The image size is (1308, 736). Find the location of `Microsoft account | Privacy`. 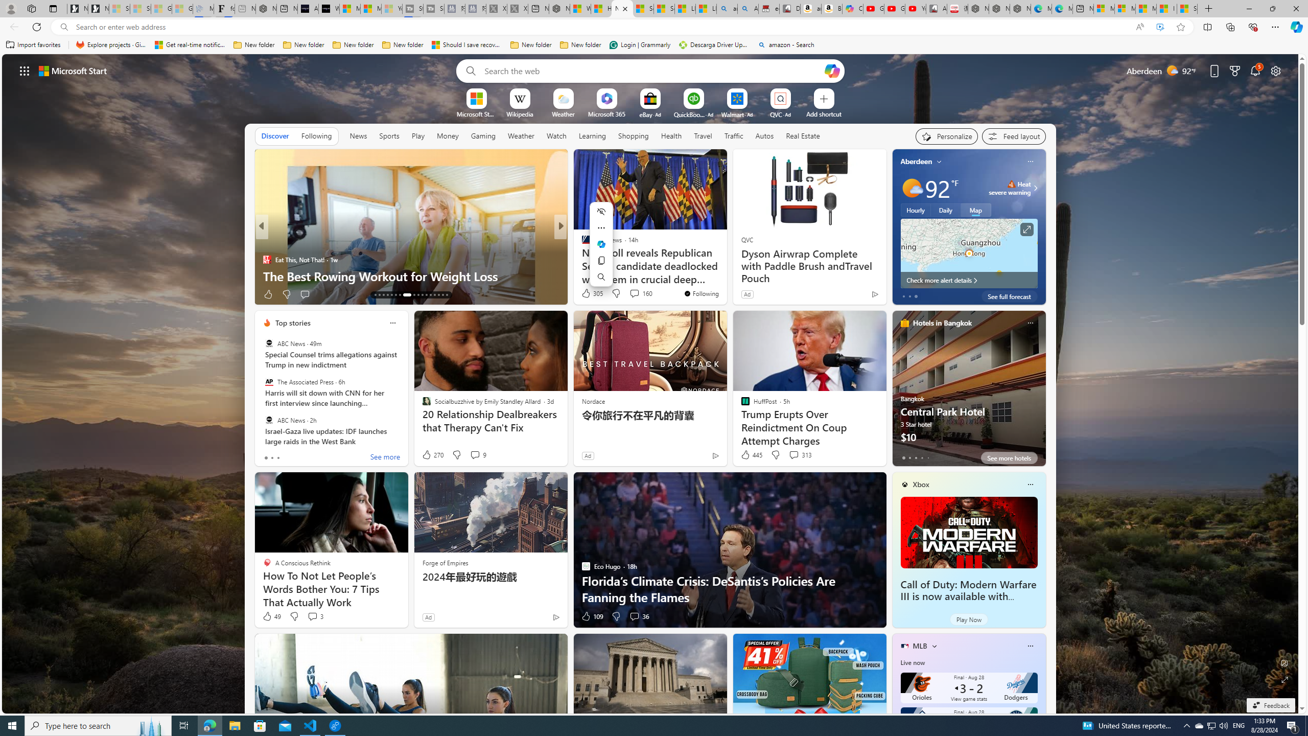

Microsoft account | Privacy is located at coordinates (1125, 9).